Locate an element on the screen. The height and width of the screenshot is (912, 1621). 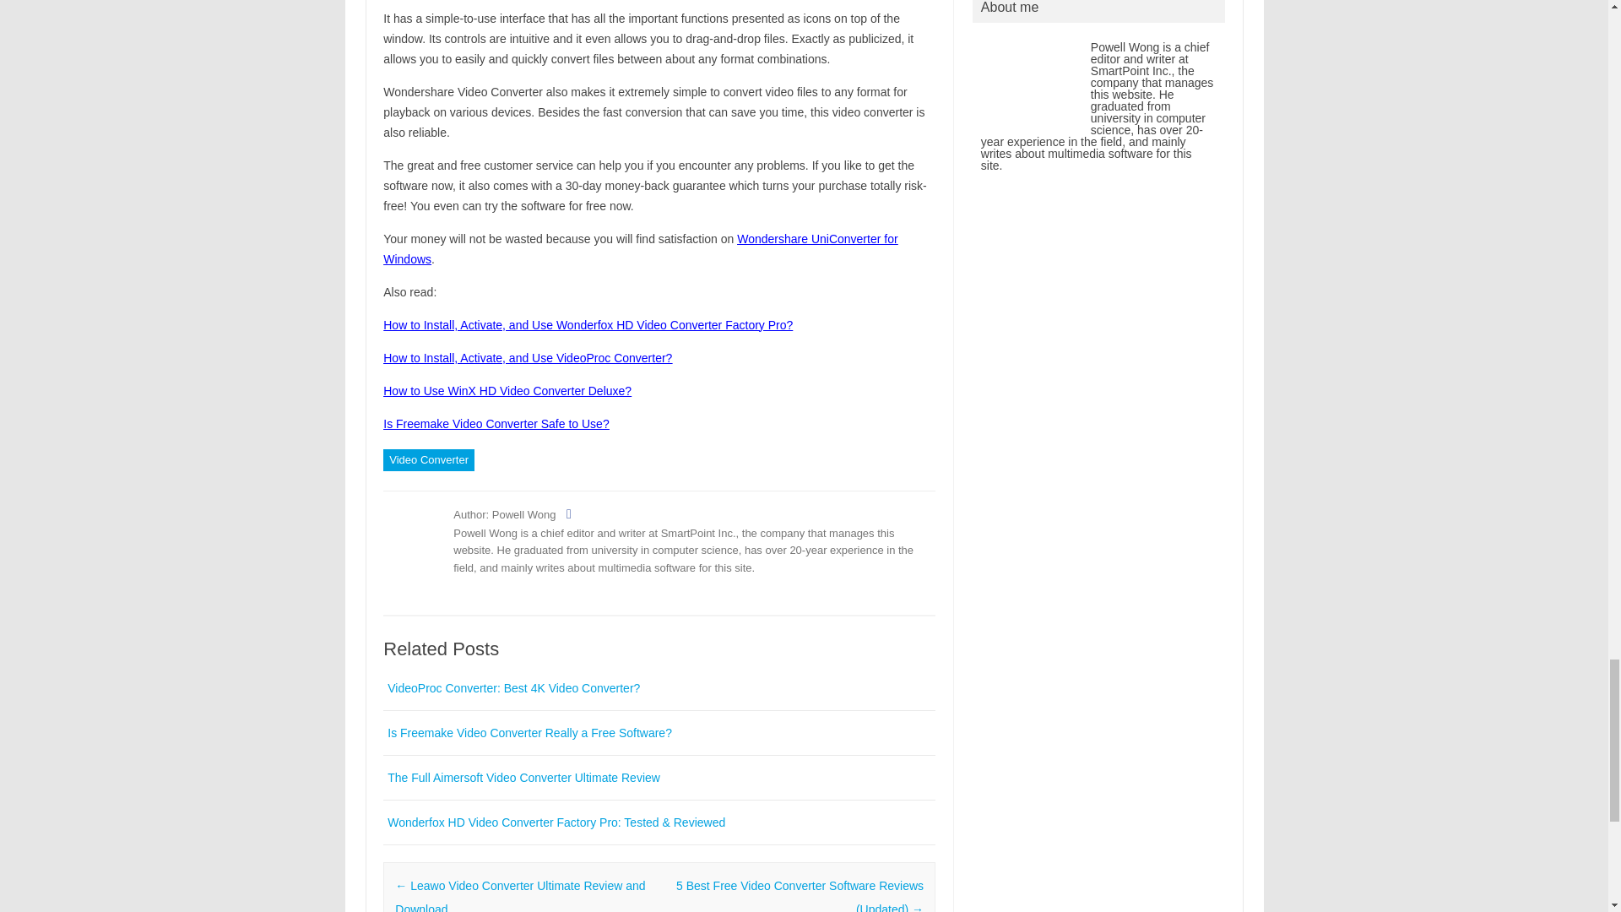
VideoProc Converter: Best 4K Video Converter? is located at coordinates (513, 687).